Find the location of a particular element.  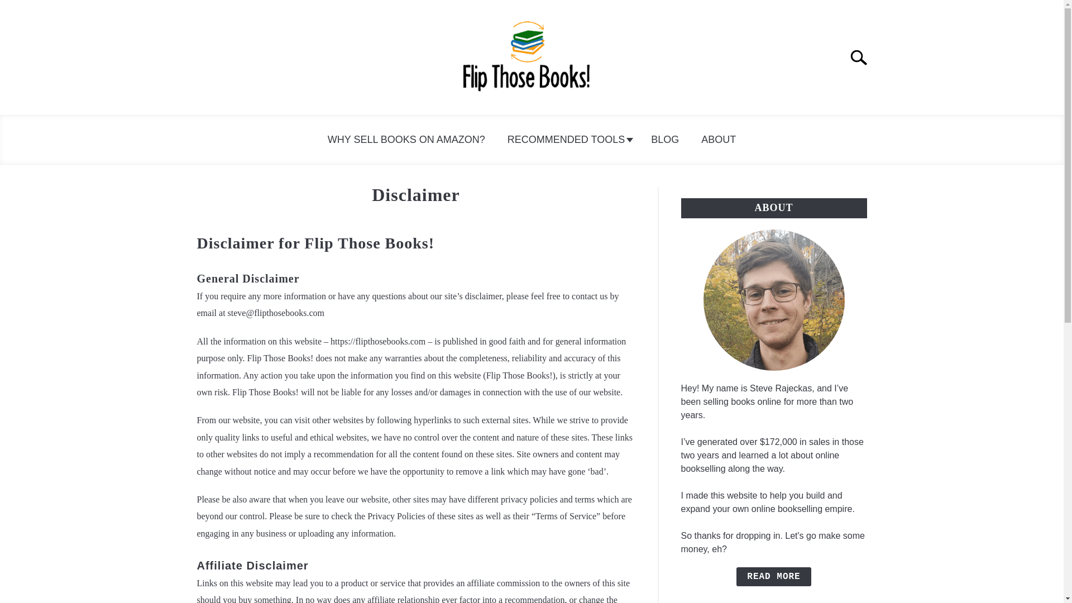

READ MORE is located at coordinates (773, 576).